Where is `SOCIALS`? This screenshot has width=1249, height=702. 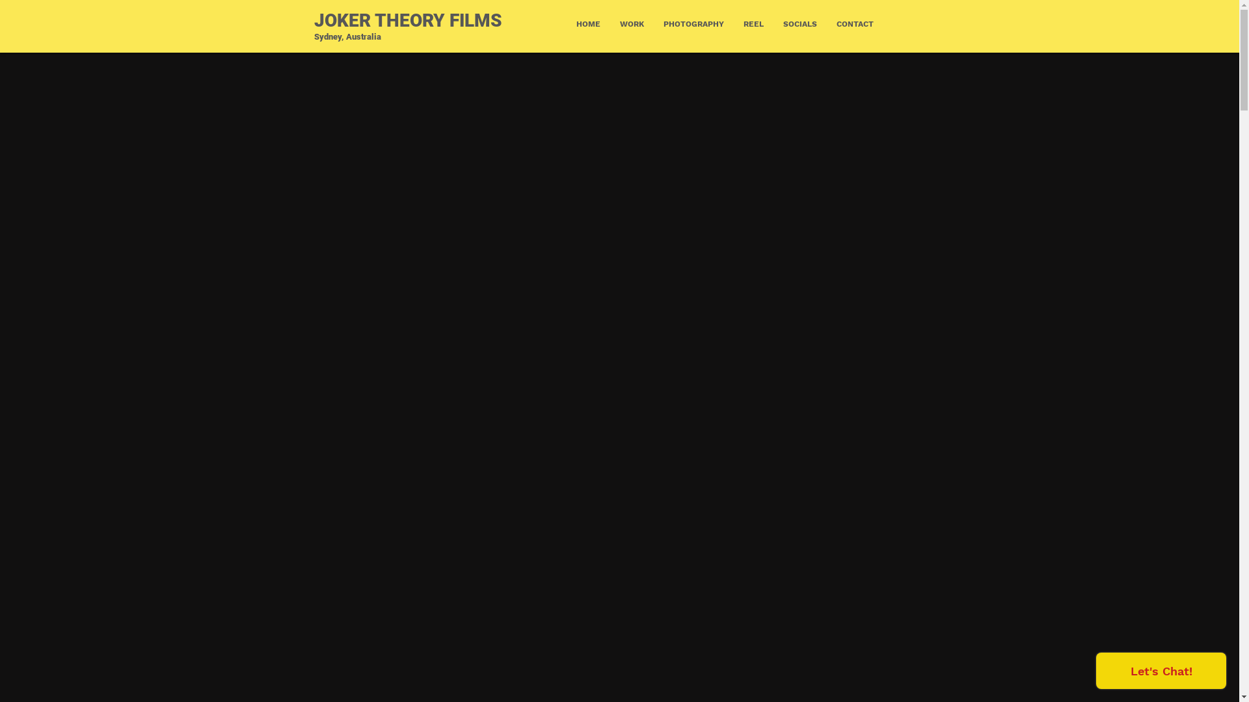
SOCIALS is located at coordinates (799, 21).